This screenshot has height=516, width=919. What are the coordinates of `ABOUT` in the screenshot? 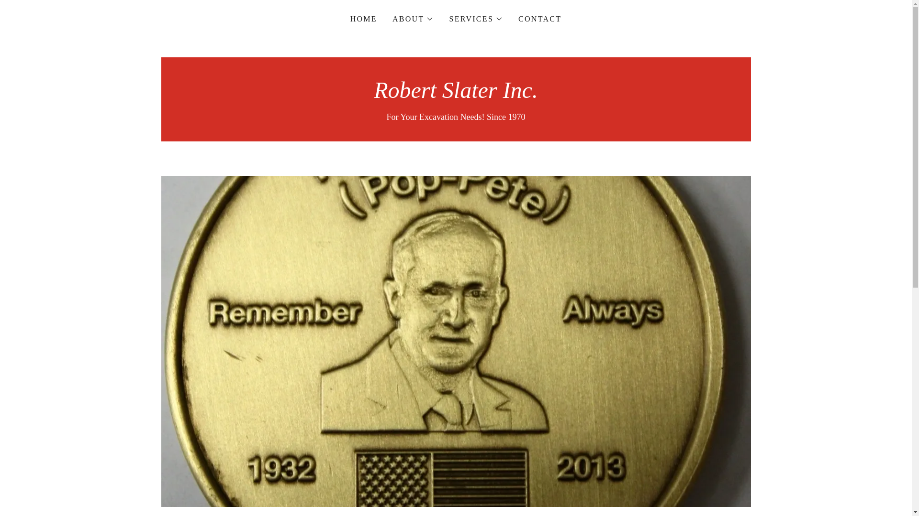 It's located at (413, 19).